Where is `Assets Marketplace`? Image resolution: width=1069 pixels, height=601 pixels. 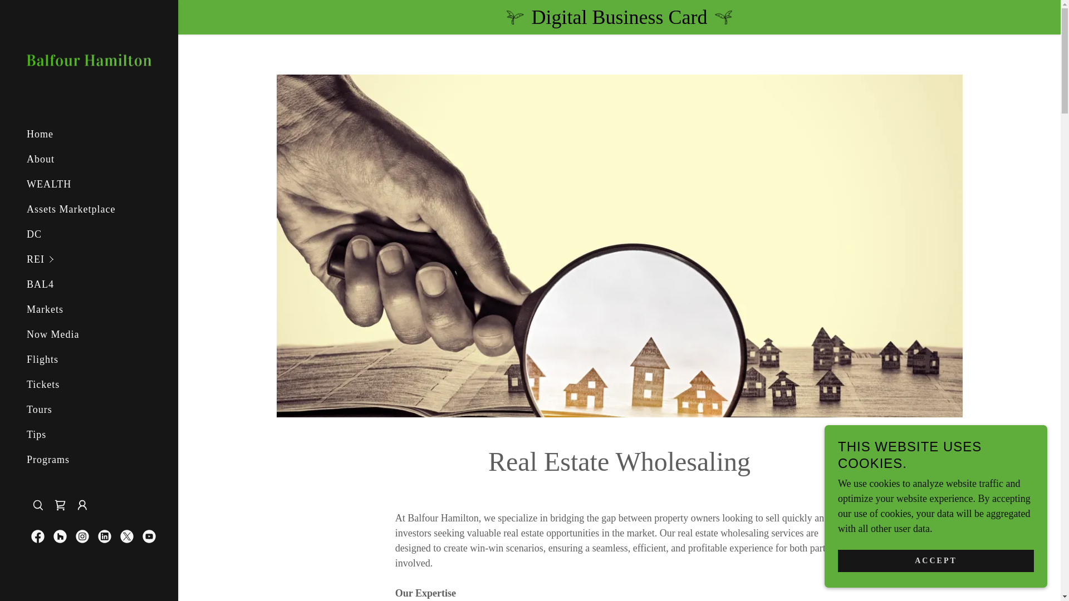 Assets Marketplace is located at coordinates (71, 209).